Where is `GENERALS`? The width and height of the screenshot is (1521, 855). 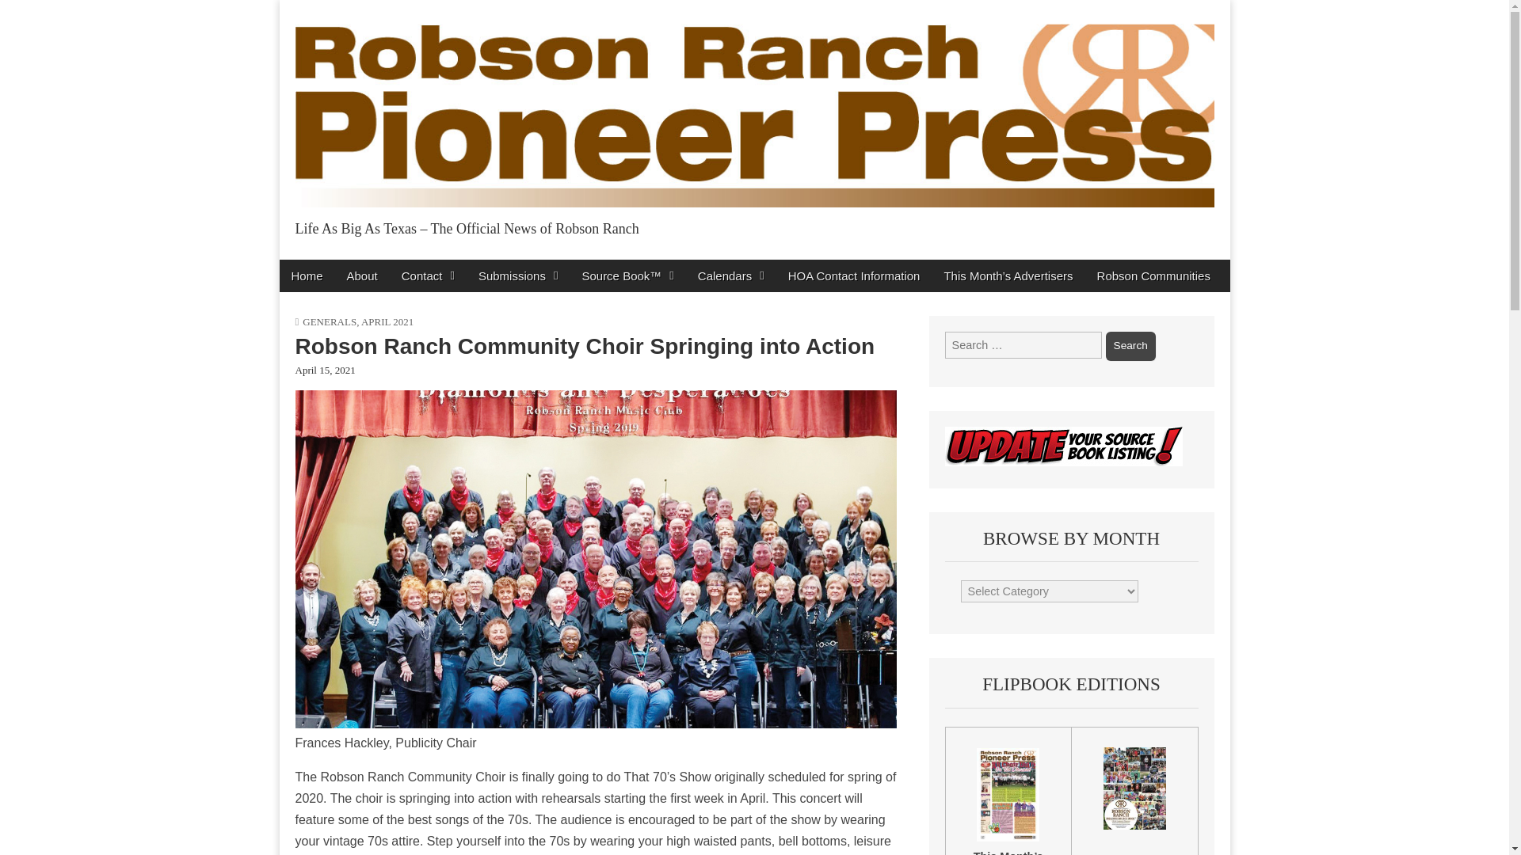
GENERALS is located at coordinates (330, 321).